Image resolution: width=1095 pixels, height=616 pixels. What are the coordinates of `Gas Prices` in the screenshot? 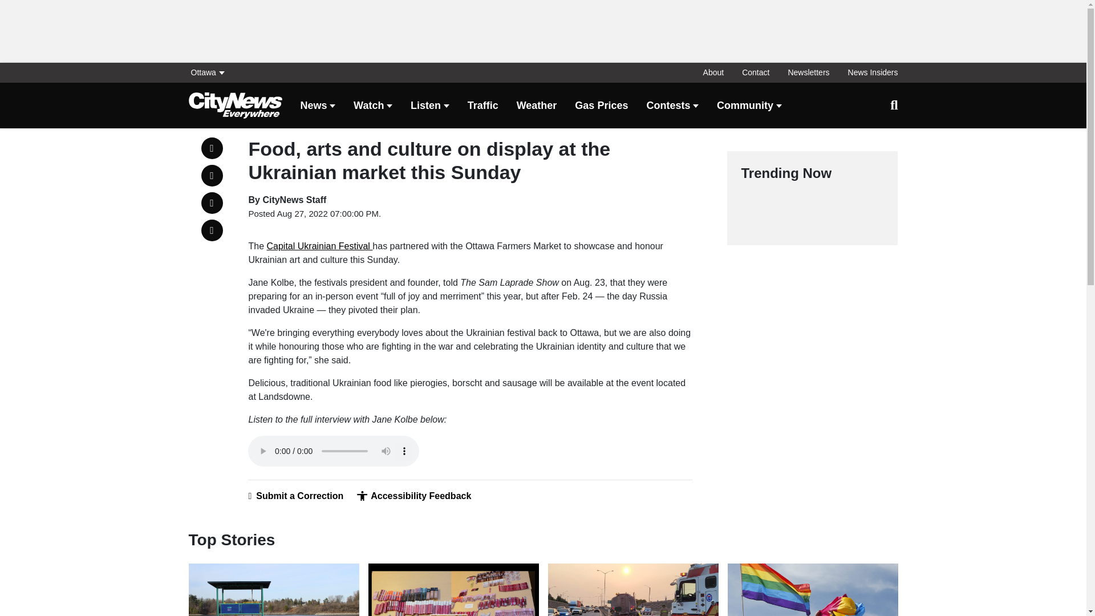 It's located at (601, 106).